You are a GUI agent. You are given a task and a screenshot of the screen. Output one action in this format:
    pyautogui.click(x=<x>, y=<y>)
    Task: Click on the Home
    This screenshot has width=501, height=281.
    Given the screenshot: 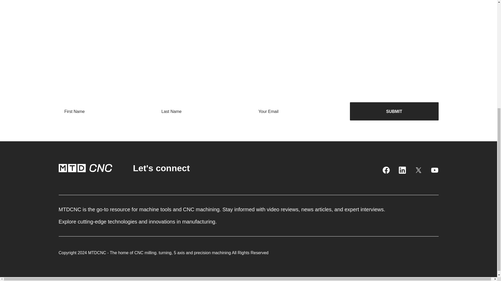 What is the action you would take?
    pyautogui.click(x=85, y=168)
    